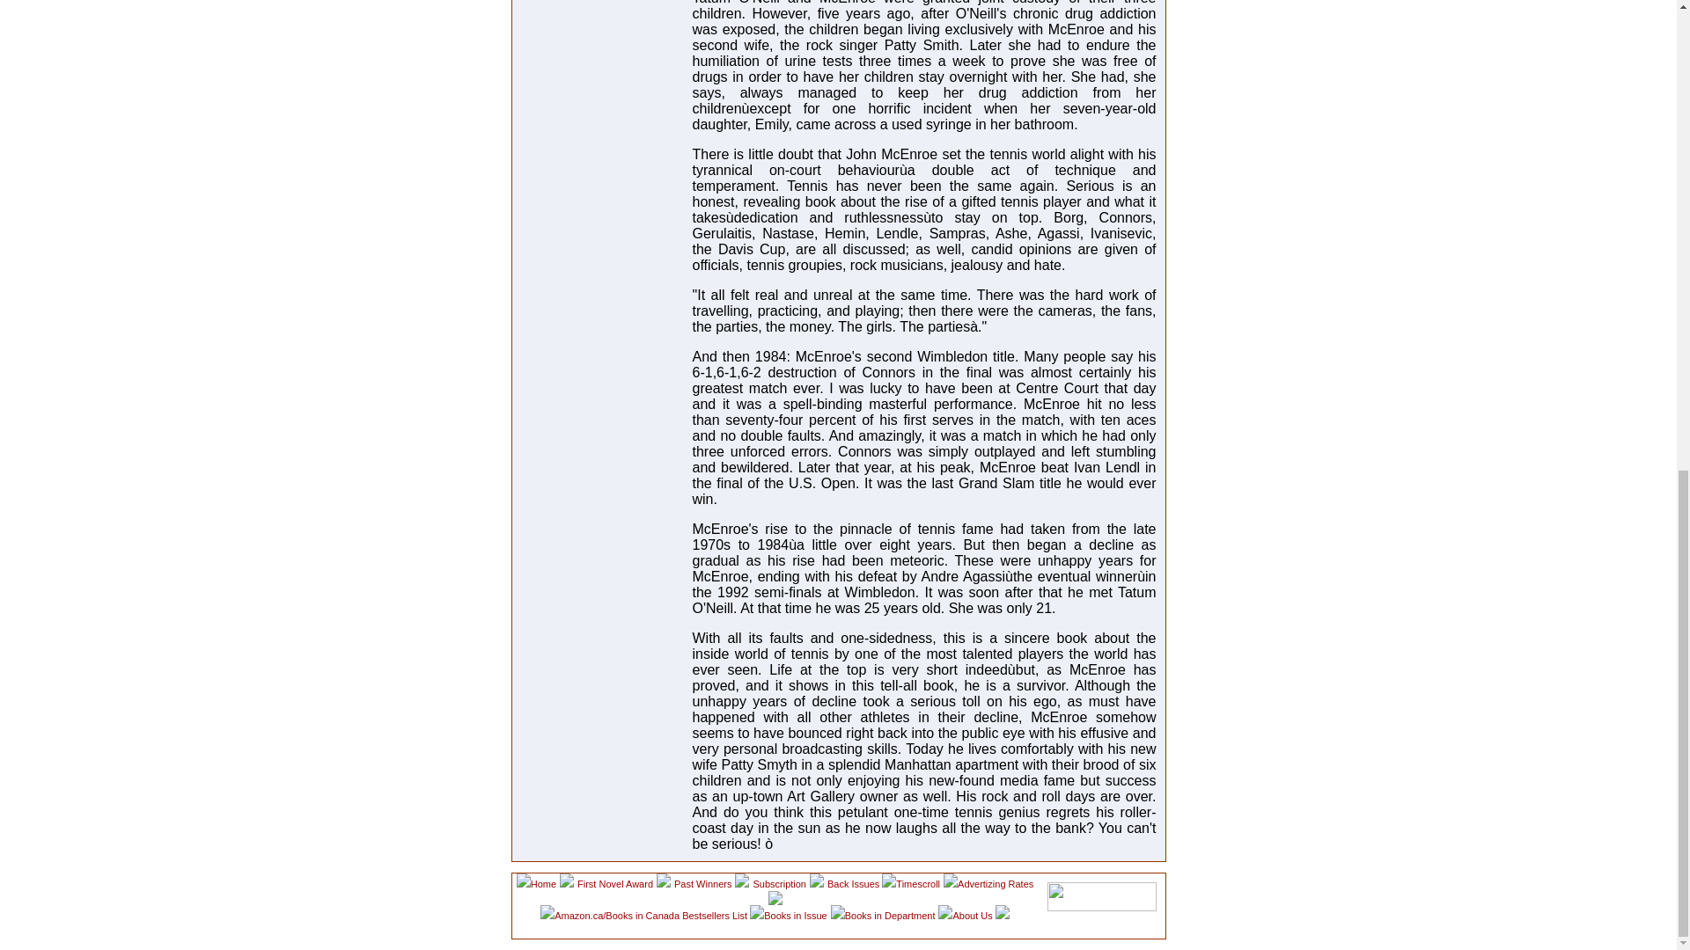  I want to click on First Novel Award, so click(614, 883).